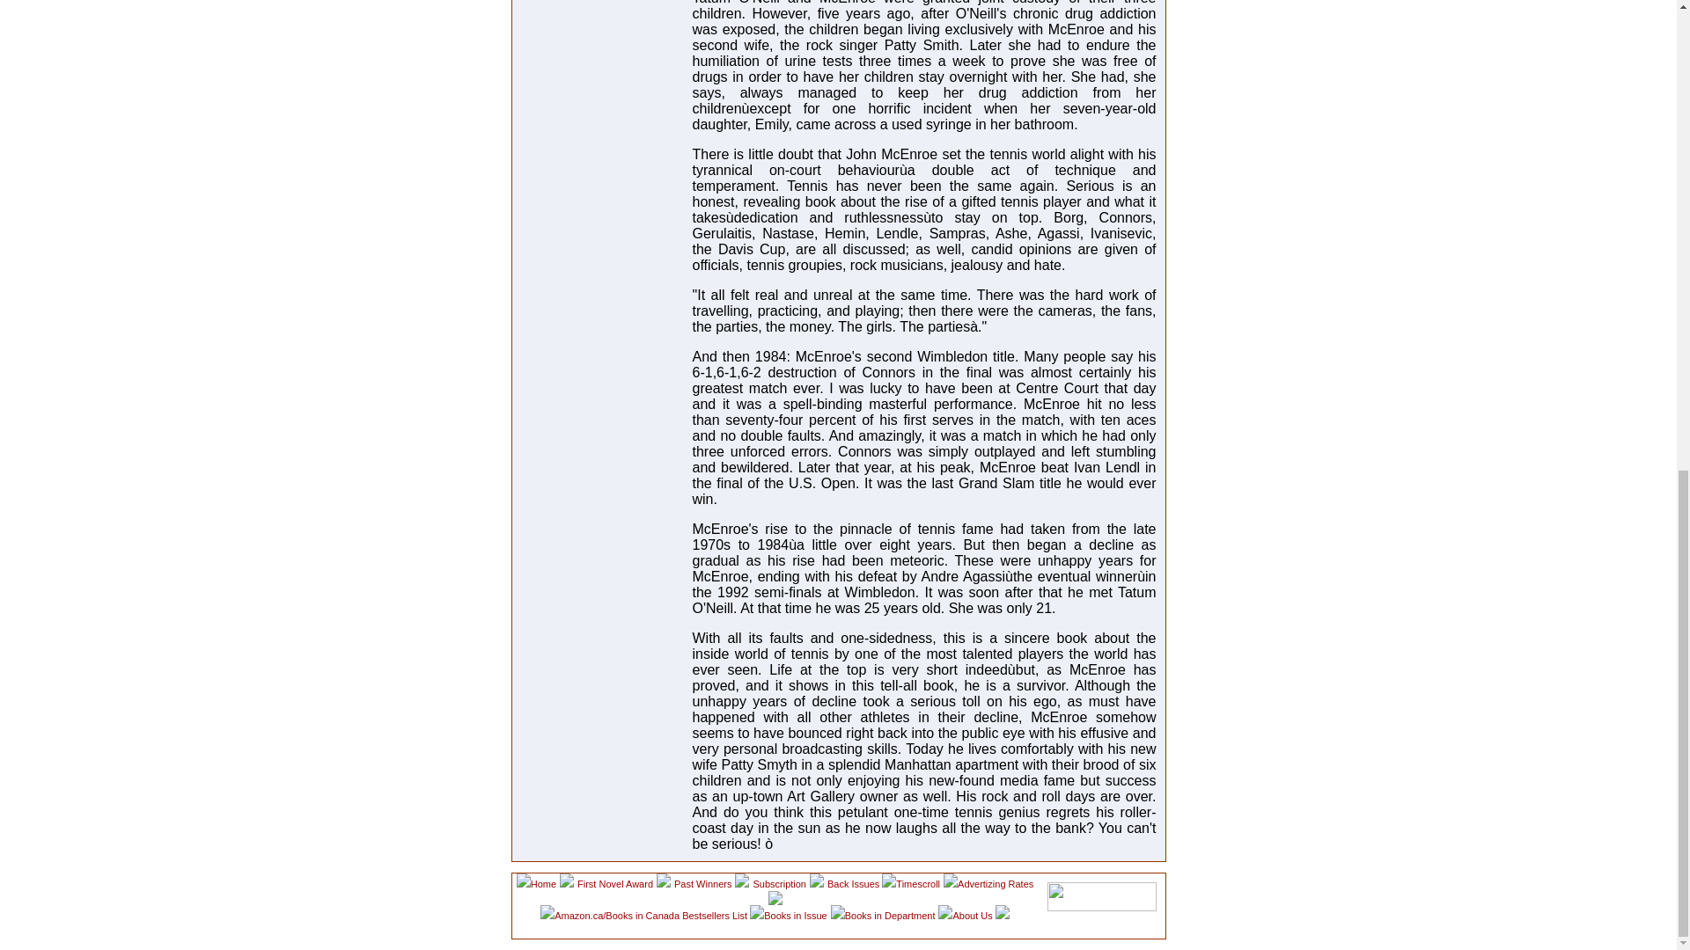  I want to click on First Novel Award, so click(614, 883).